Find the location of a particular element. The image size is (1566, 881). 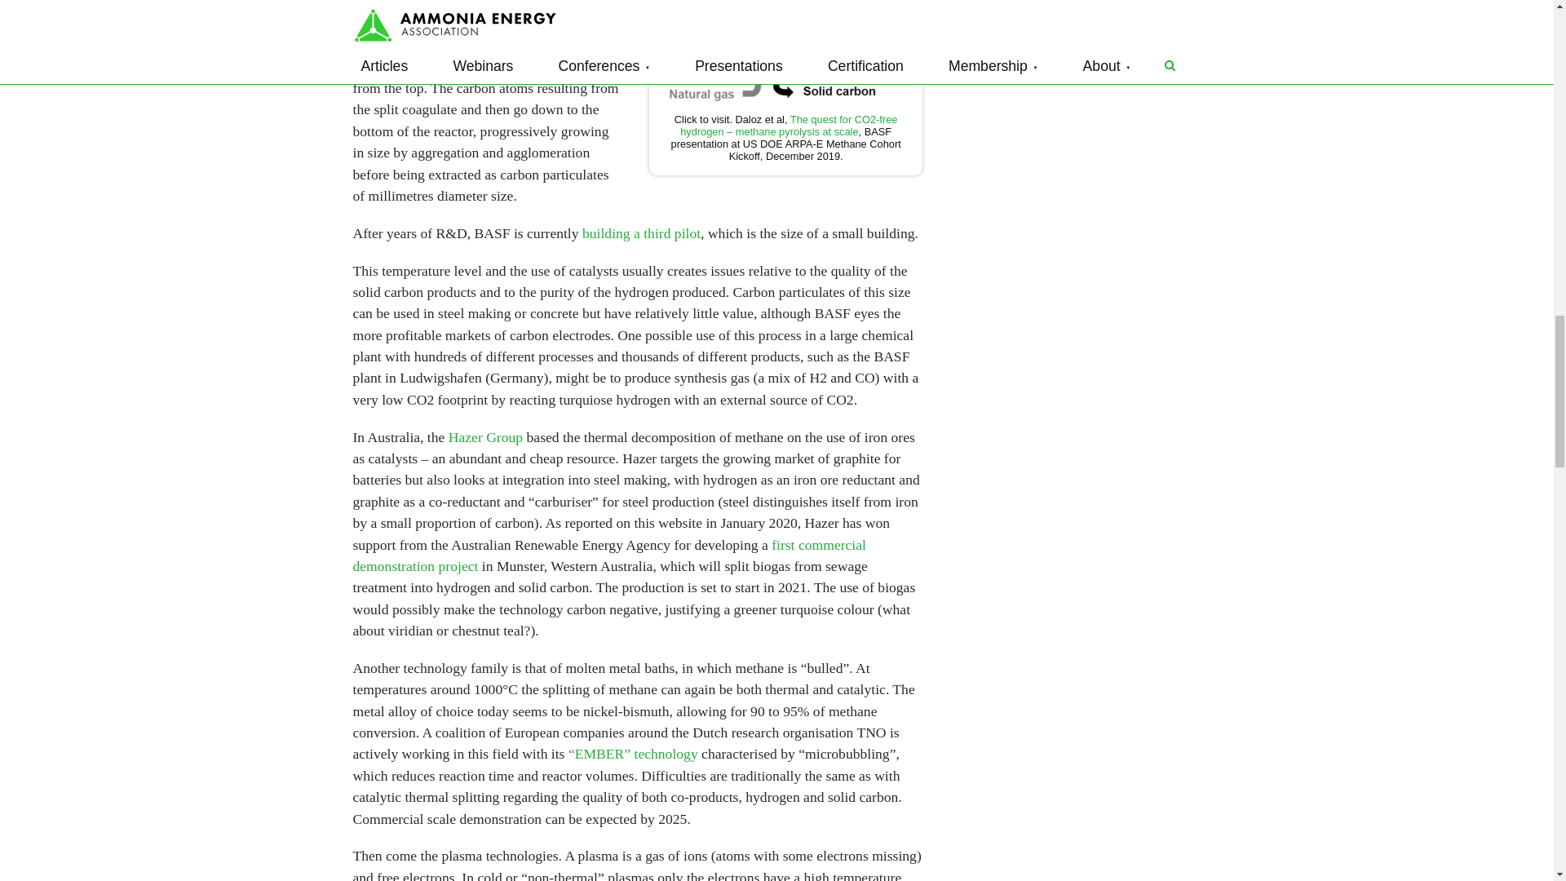

building a third pilot is located at coordinates (641, 233).